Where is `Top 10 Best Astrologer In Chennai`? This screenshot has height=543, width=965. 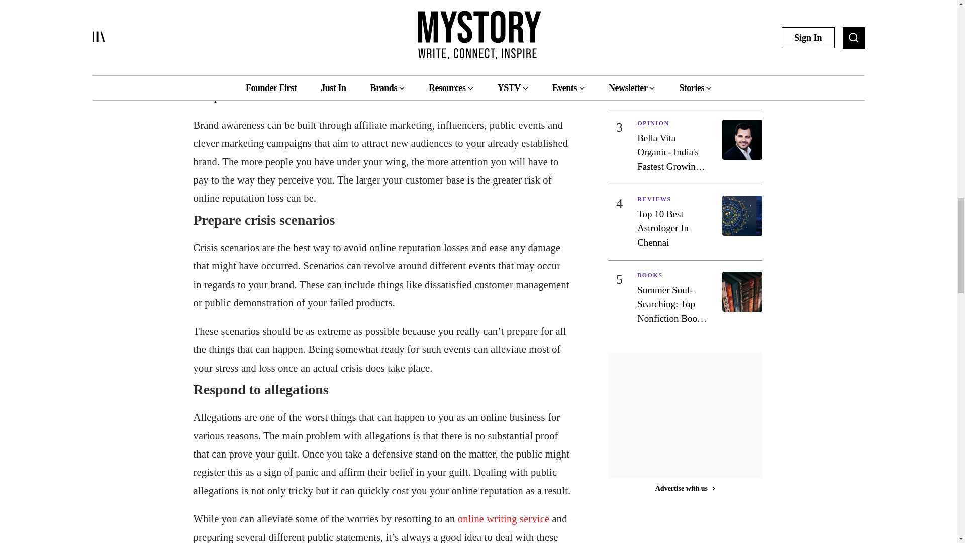 Top 10 Best Astrologer In Chennai is located at coordinates (672, 228).